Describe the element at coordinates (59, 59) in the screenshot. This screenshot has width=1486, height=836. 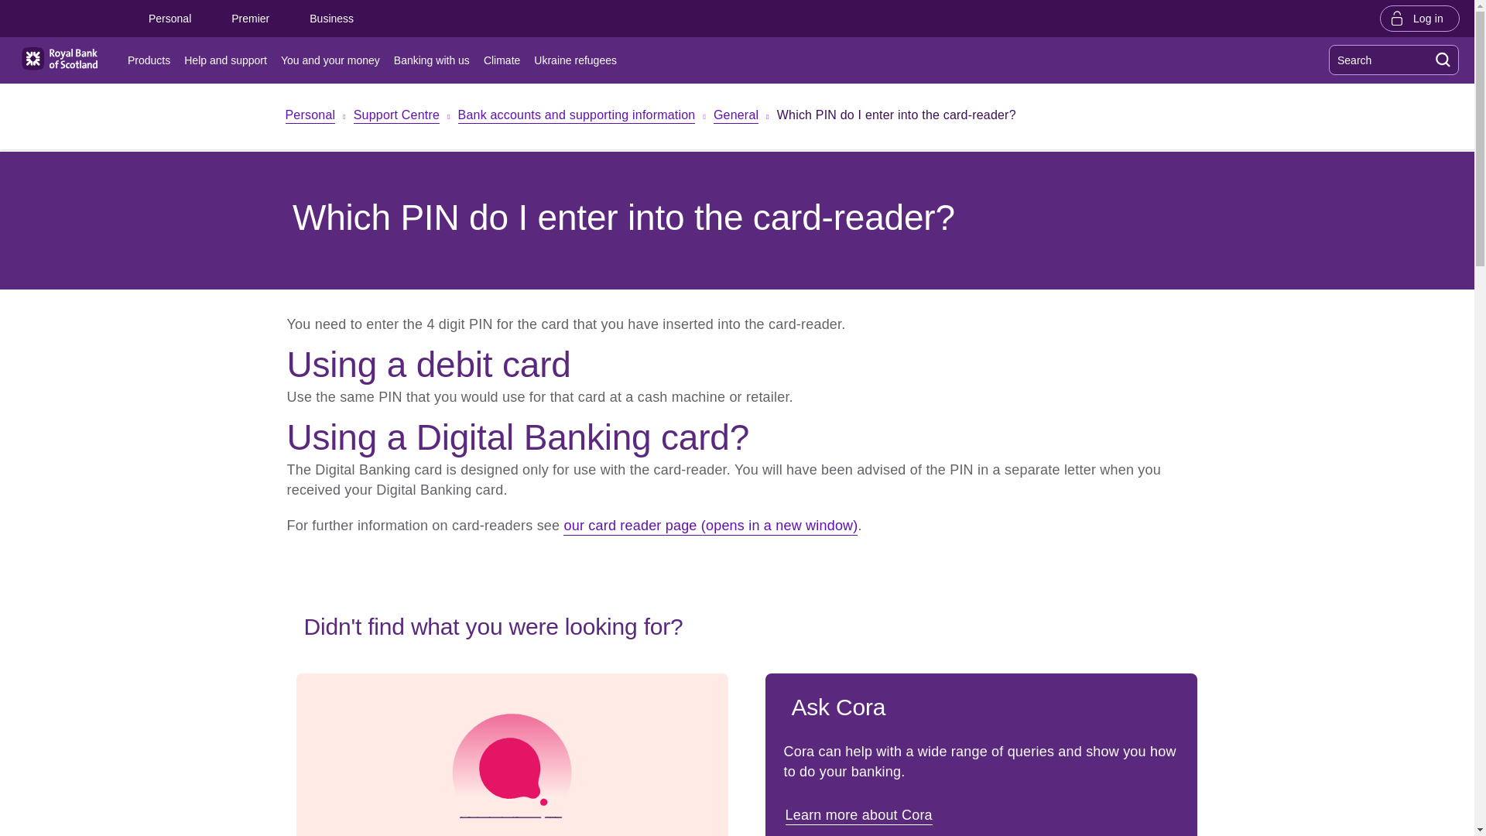
I see `Royal Bank of Scotland` at that location.